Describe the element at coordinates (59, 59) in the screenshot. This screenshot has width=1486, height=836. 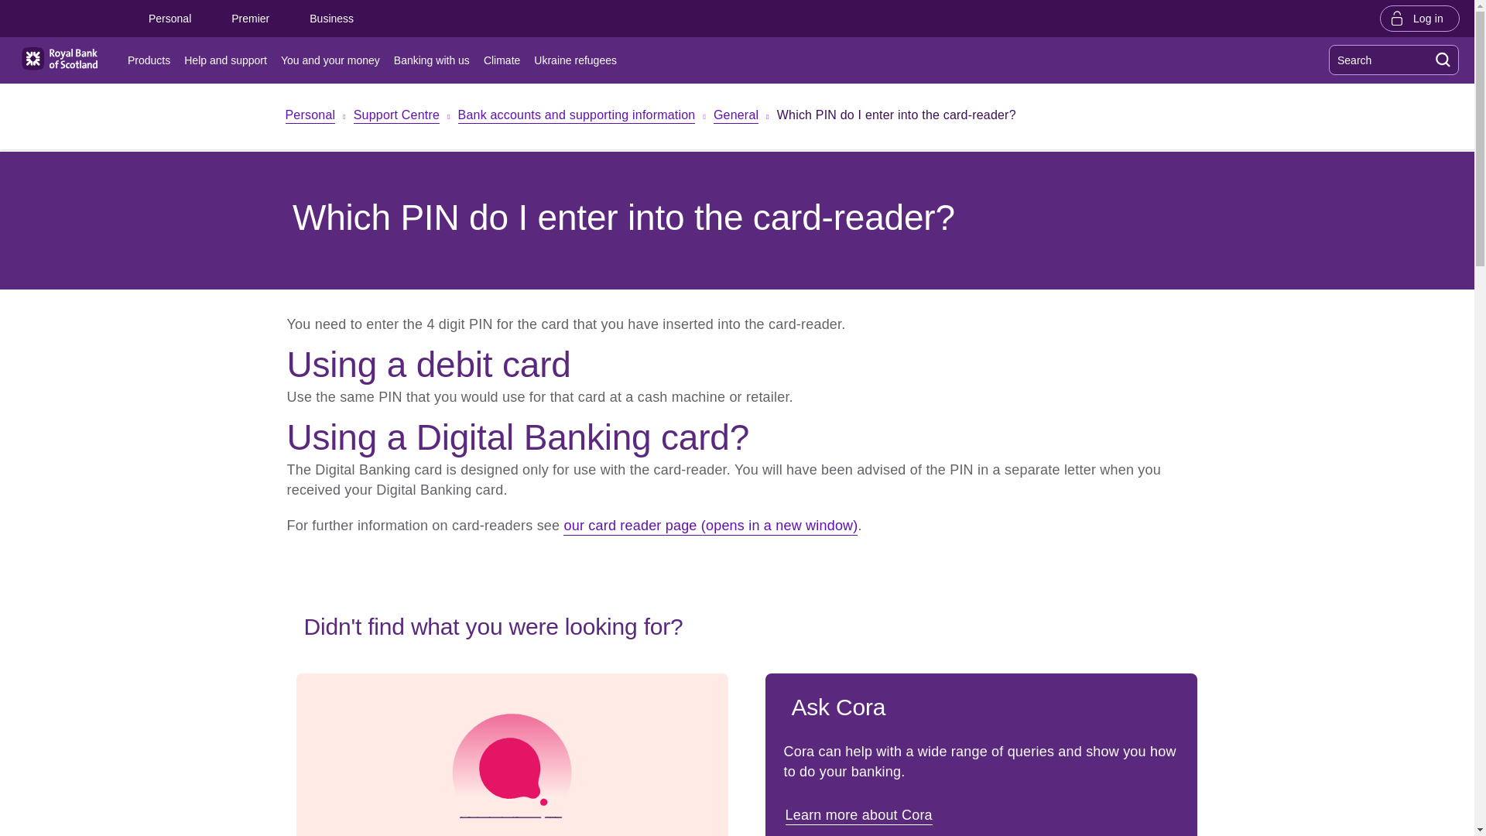
I see `Royal Bank of Scotland` at that location.